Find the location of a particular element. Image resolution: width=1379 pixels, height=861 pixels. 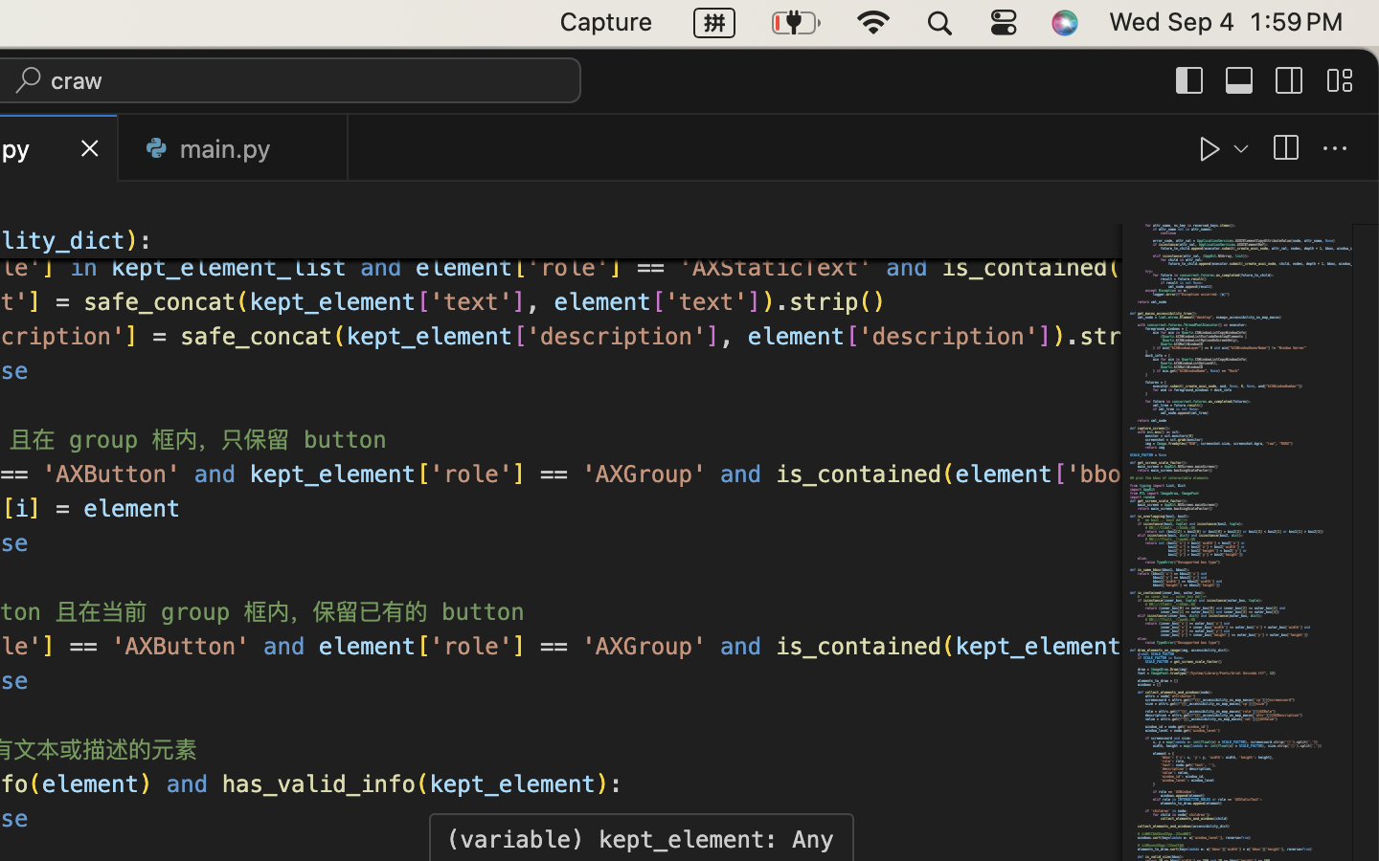

 is located at coordinates (1340, 80).